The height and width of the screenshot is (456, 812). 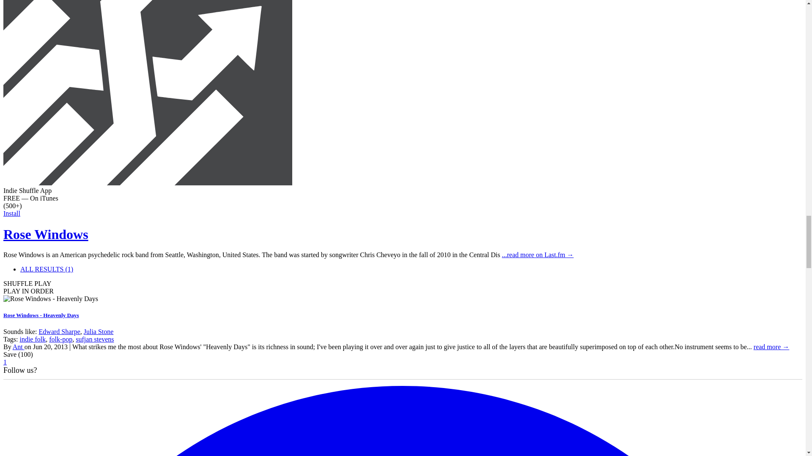 What do you see at coordinates (148, 183) in the screenshot?
I see `Install iPhone App` at bounding box center [148, 183].